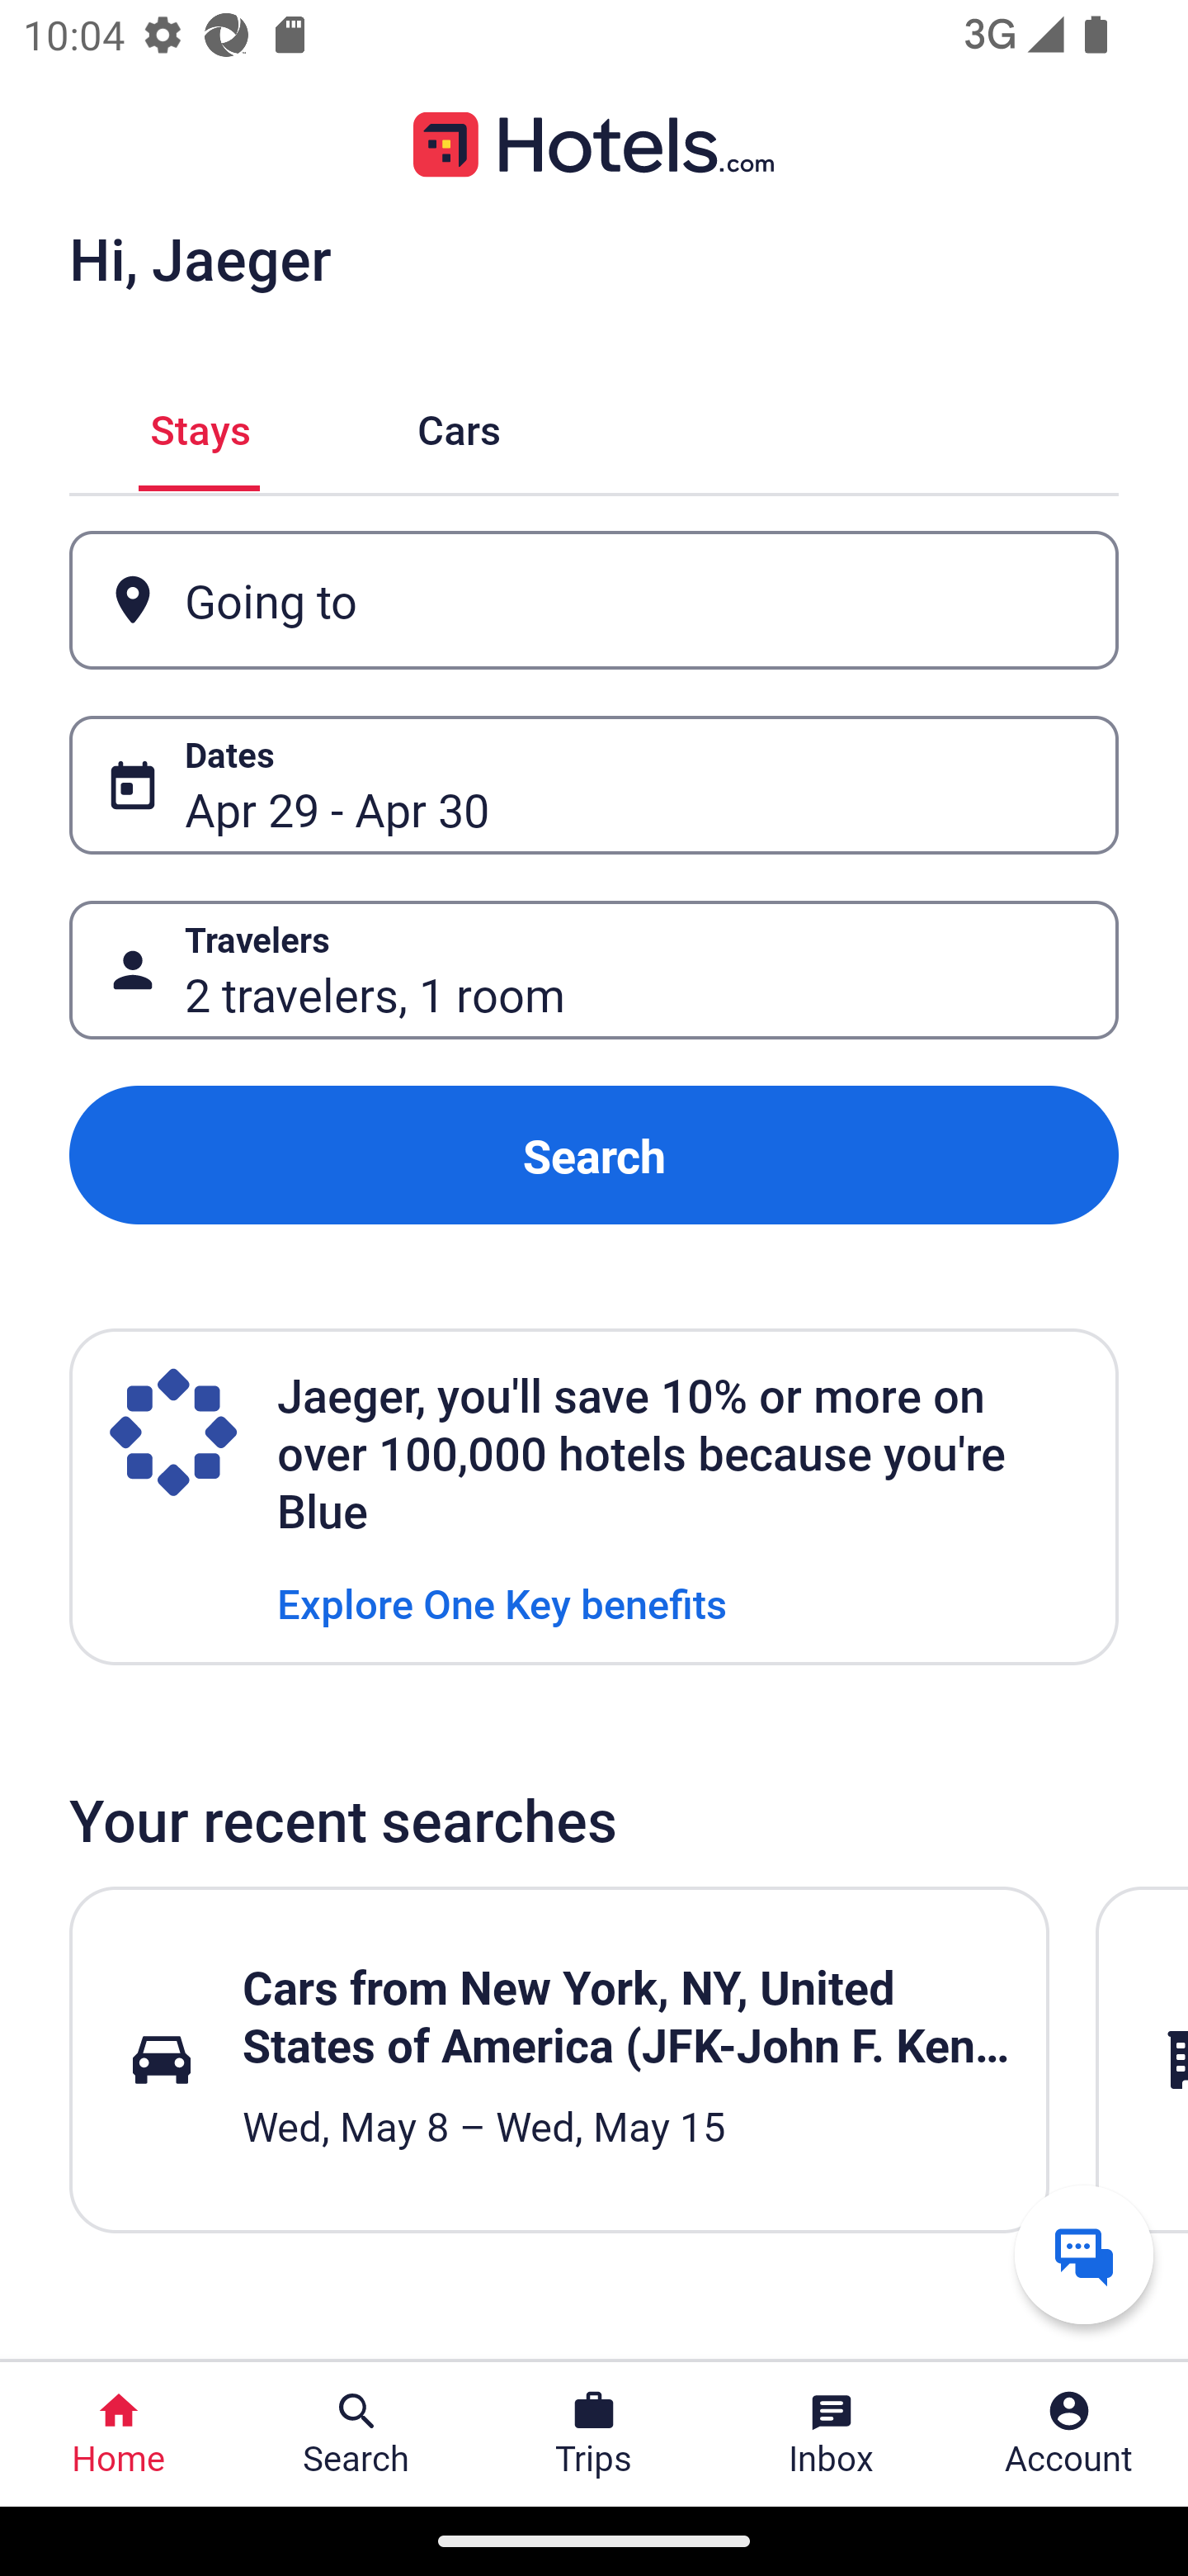  What do you see at coordinates (1084, 2254) in the screenshot?
I see `Get help from a virtual agent` at bounding box center [1084, 2254].